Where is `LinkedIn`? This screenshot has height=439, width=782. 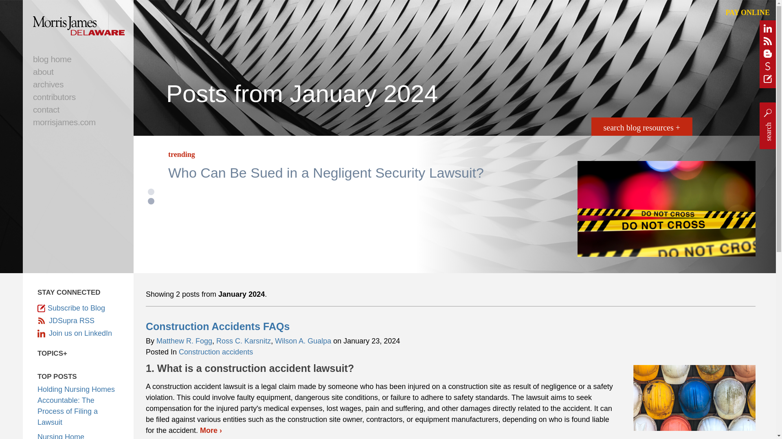 LinkedIn is located at coordinates (768, 30).